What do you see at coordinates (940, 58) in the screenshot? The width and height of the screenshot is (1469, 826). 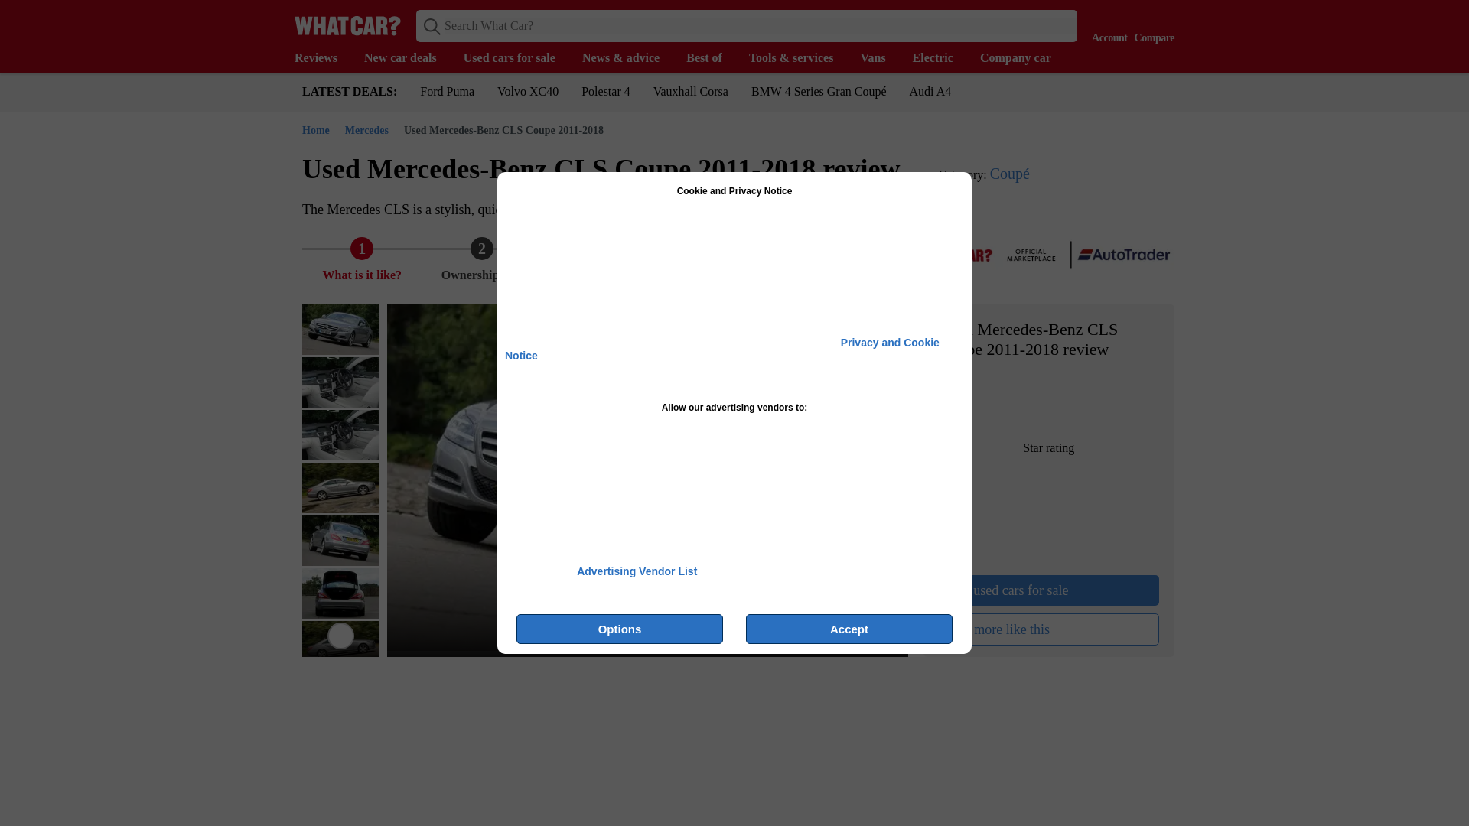 I see `Electric` at bounding box center [940, 58].